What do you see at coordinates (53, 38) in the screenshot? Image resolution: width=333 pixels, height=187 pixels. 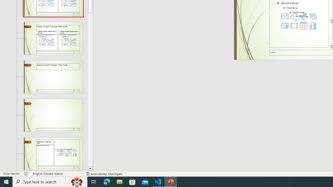 I see `Slide Two Content Layout: used by no slides` at bounding box center [53, 38].